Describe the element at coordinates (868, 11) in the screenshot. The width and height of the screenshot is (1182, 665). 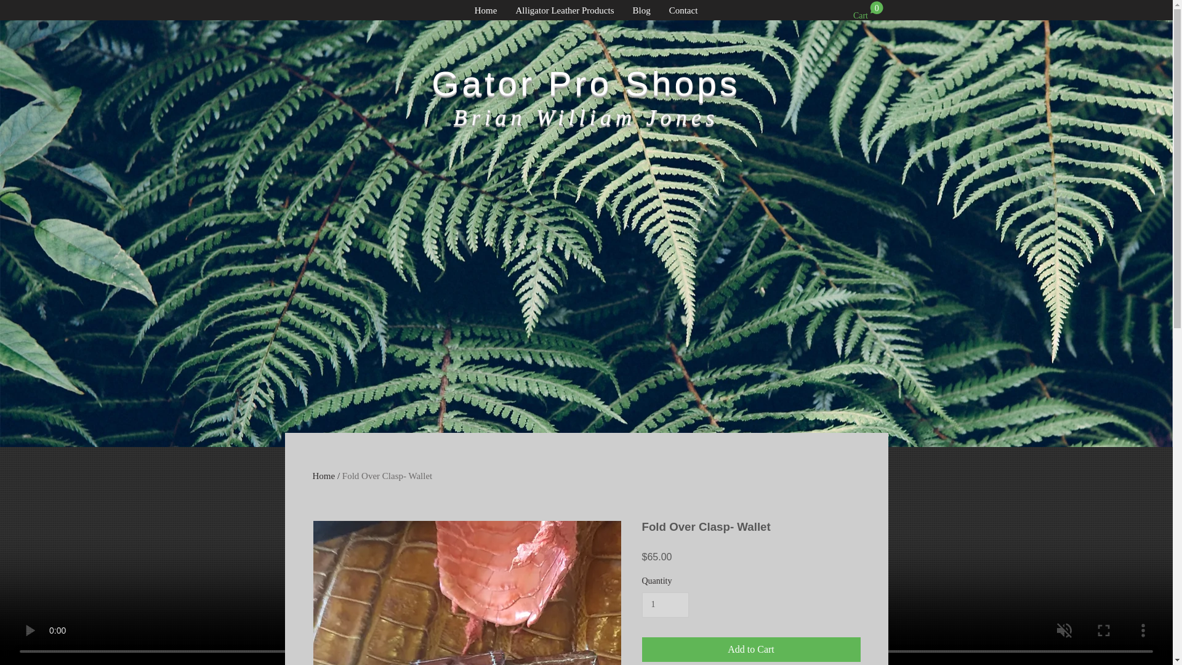
I see `Home` at that location.